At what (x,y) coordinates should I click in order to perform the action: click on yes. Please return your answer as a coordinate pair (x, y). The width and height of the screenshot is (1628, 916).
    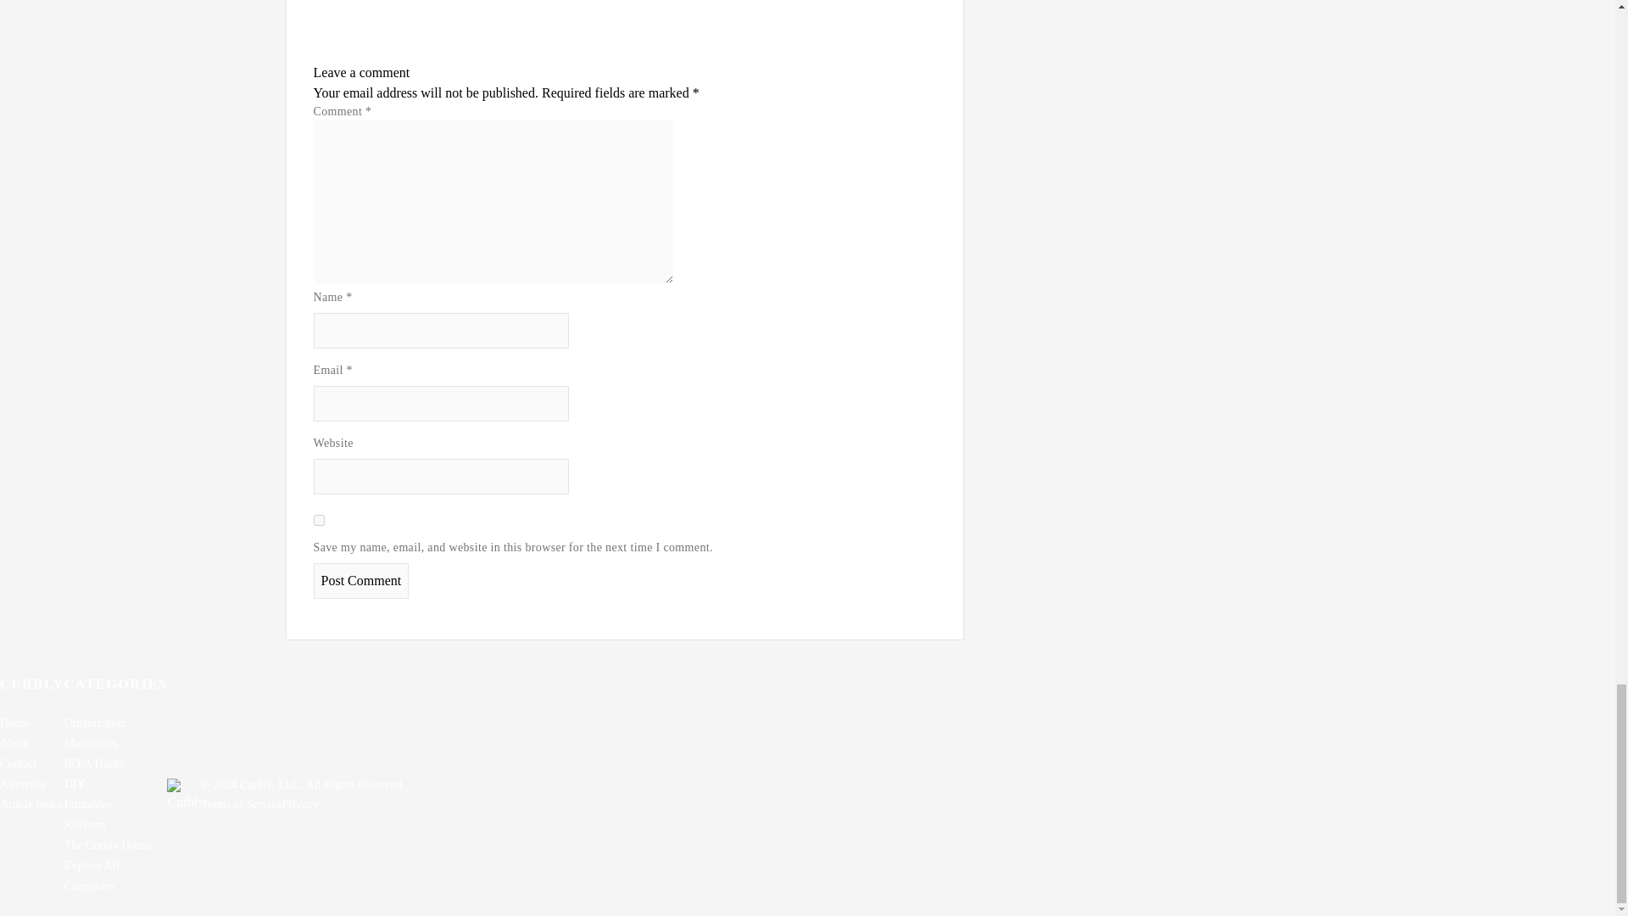
    Looking at the image, I should click on (319, 519).